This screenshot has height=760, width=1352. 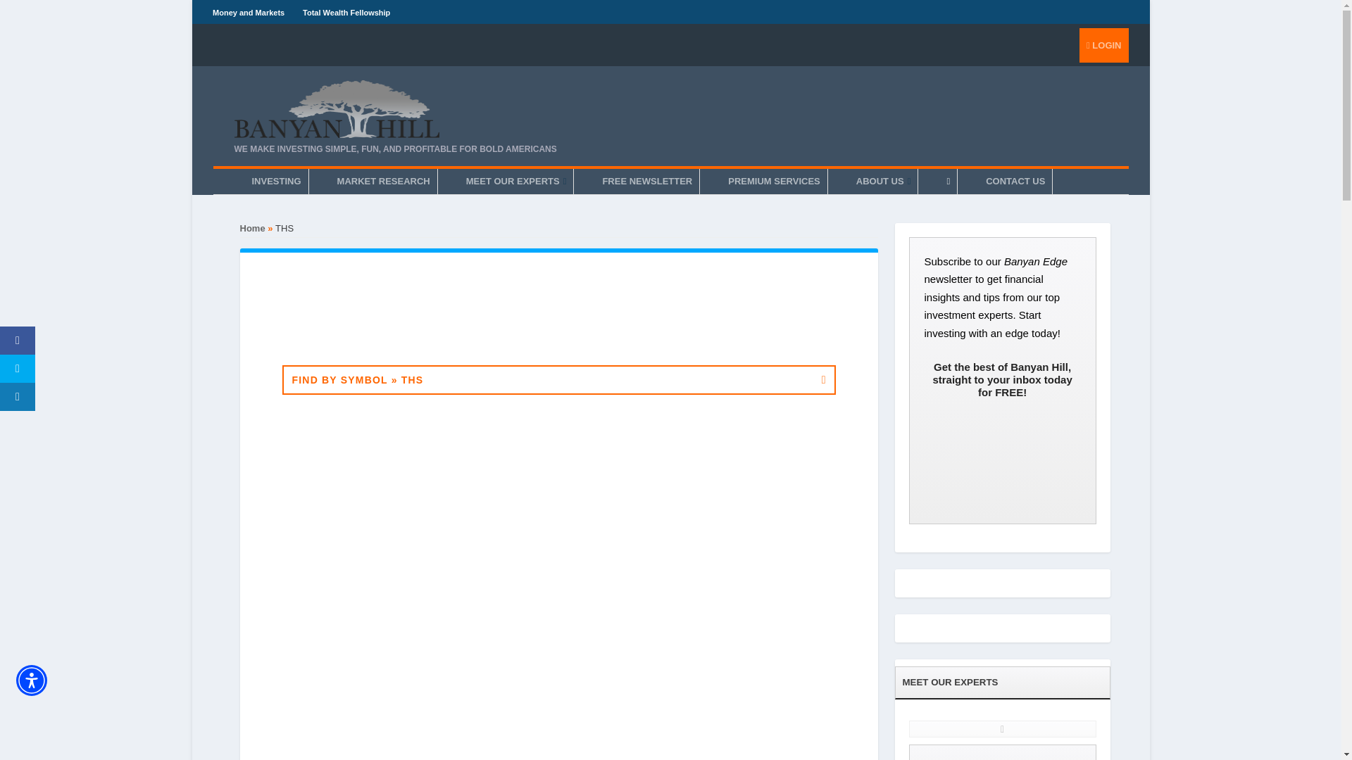 I want to click on ABOUT US, so click(x=883, y=182).